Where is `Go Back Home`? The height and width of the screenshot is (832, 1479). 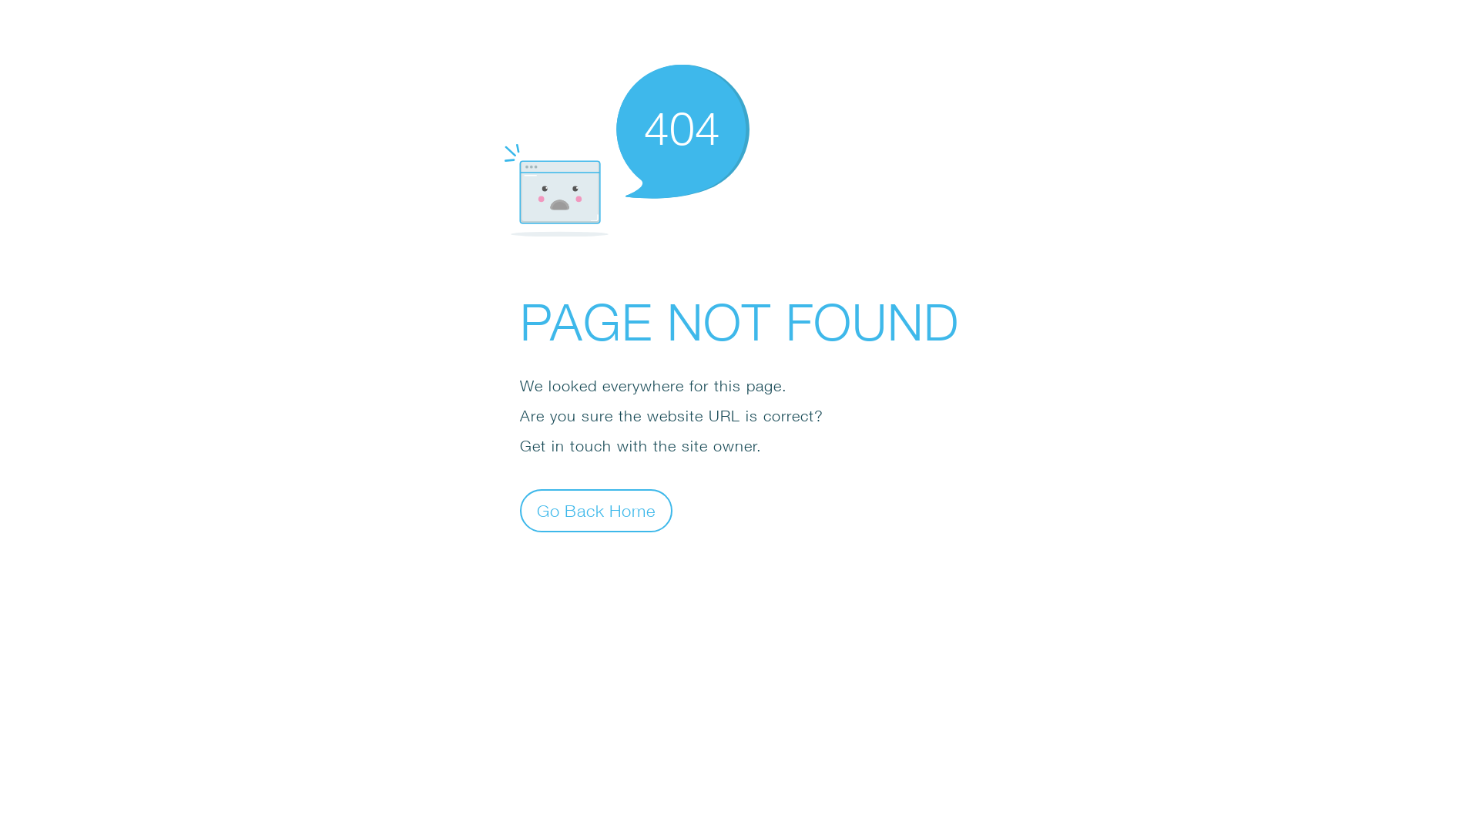
Go Back Home is located at coordinates (596, 510).